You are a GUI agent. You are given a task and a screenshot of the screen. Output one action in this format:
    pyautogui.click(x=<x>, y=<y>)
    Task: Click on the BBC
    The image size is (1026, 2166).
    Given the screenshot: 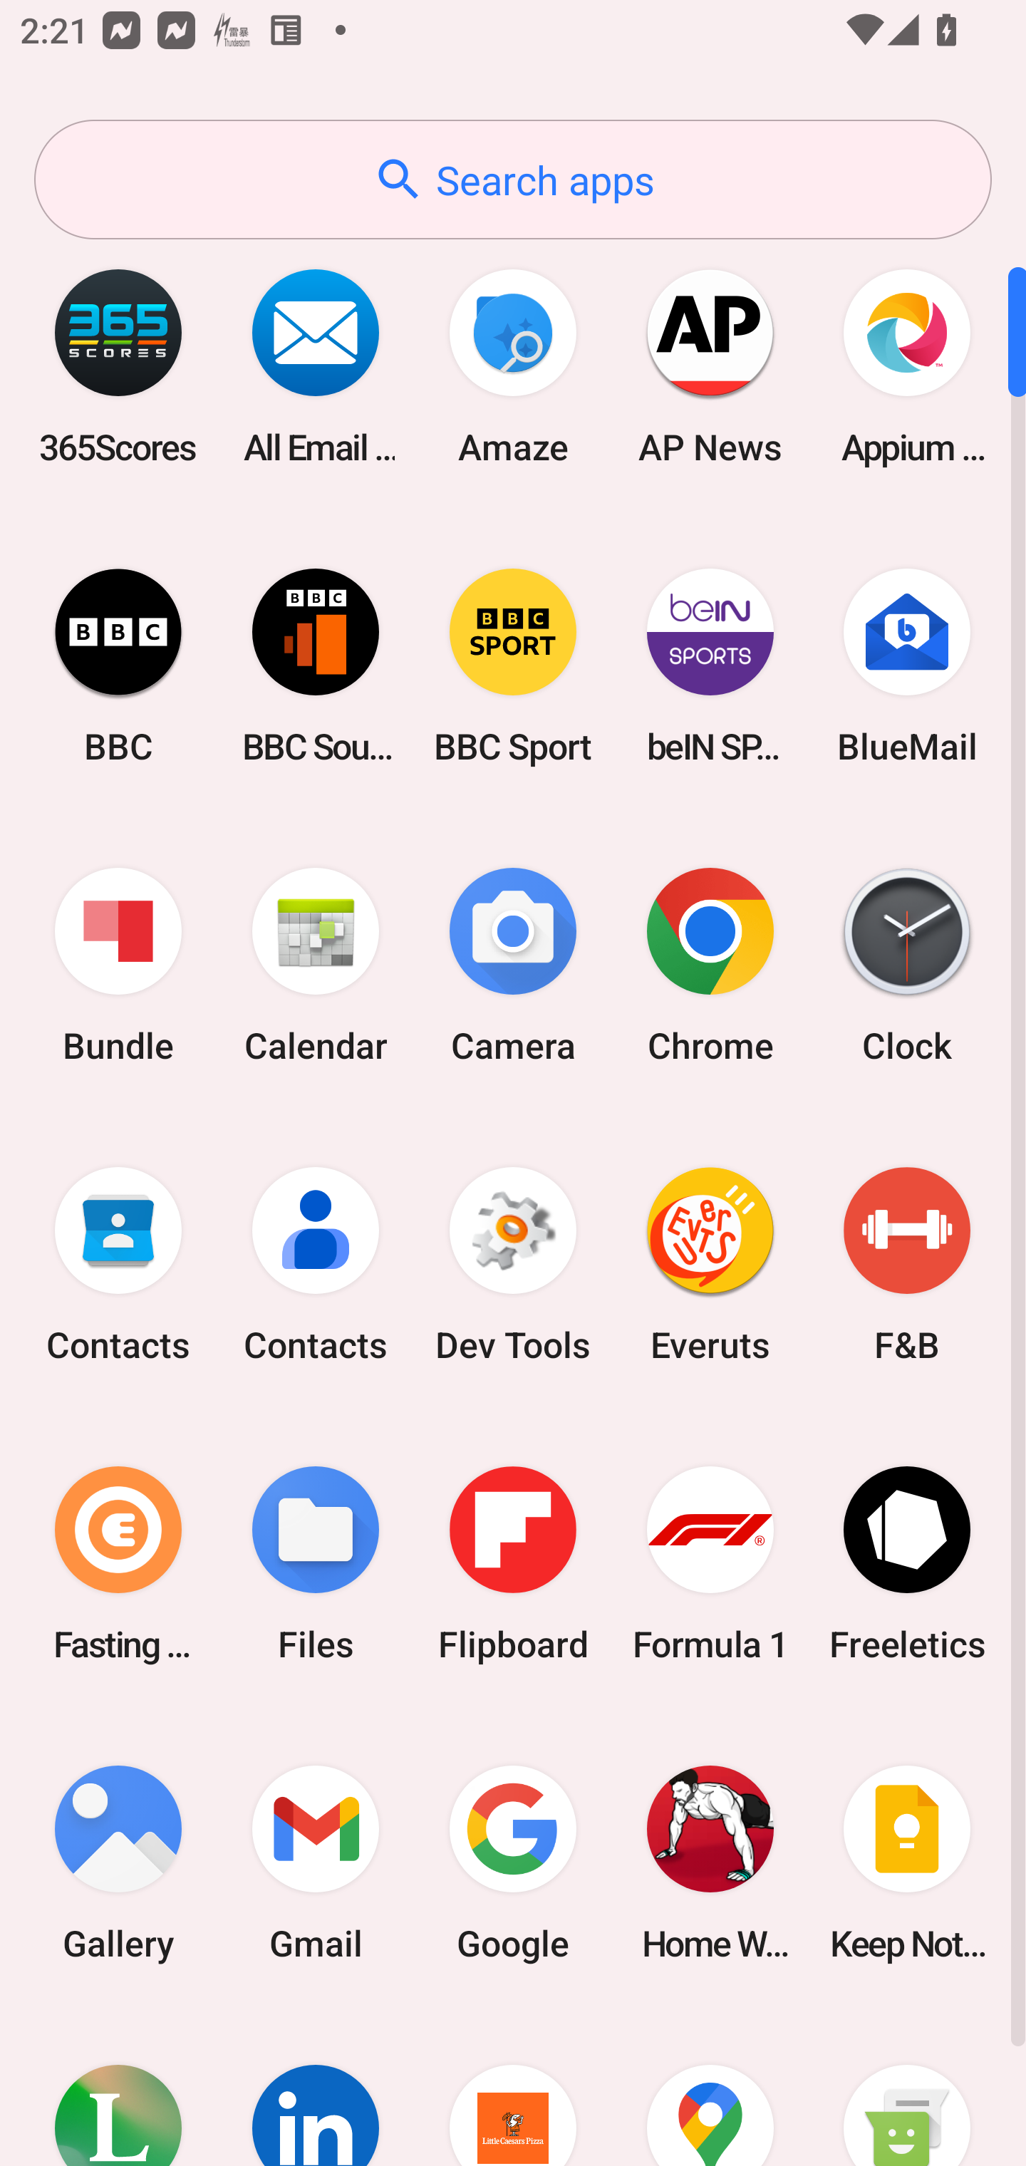 What is the action you would take?
    pyautogui.click(x=118, y=665)
    